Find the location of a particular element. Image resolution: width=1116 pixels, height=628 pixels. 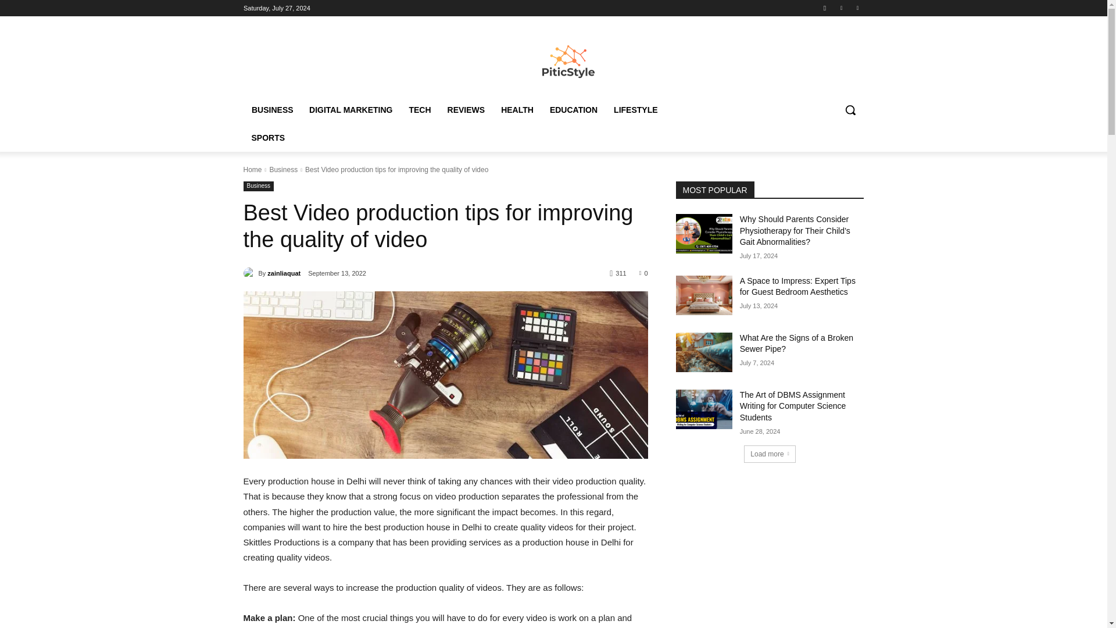

LIFESTYLE is located at coordinates (635, 109).